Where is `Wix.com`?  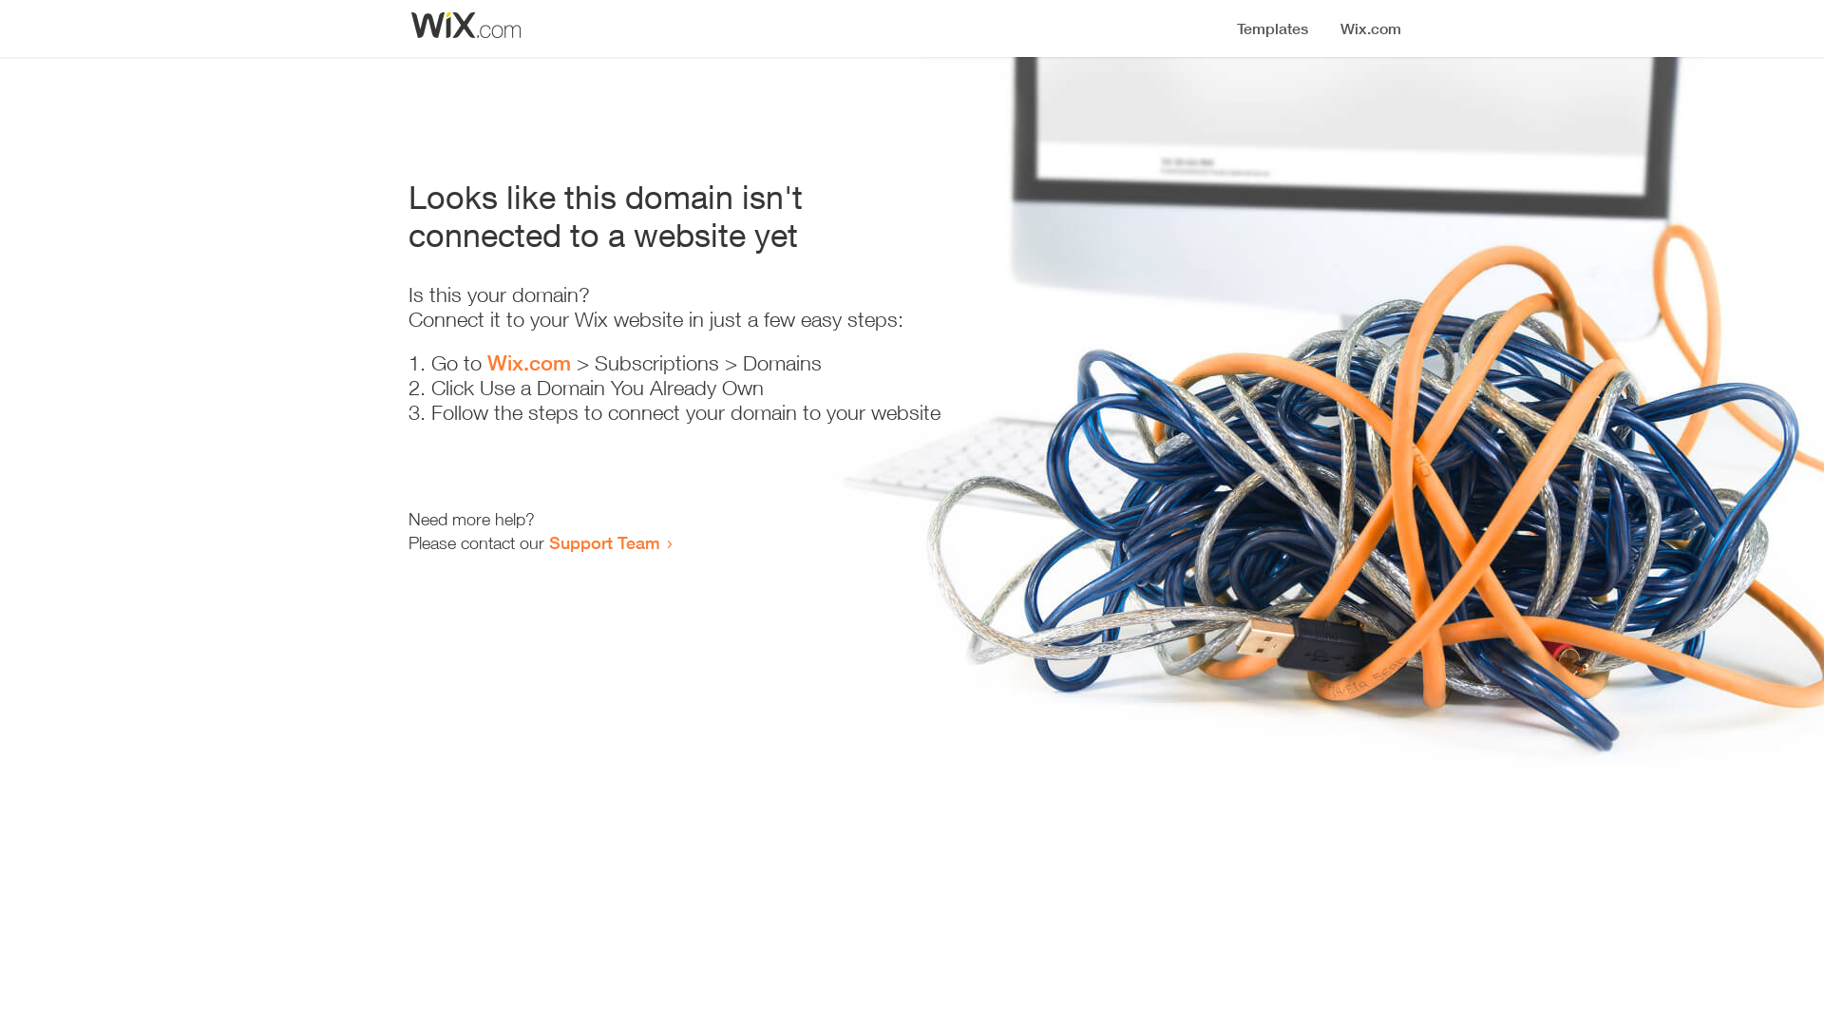 Wix.com is located at coordinates (529, 363).